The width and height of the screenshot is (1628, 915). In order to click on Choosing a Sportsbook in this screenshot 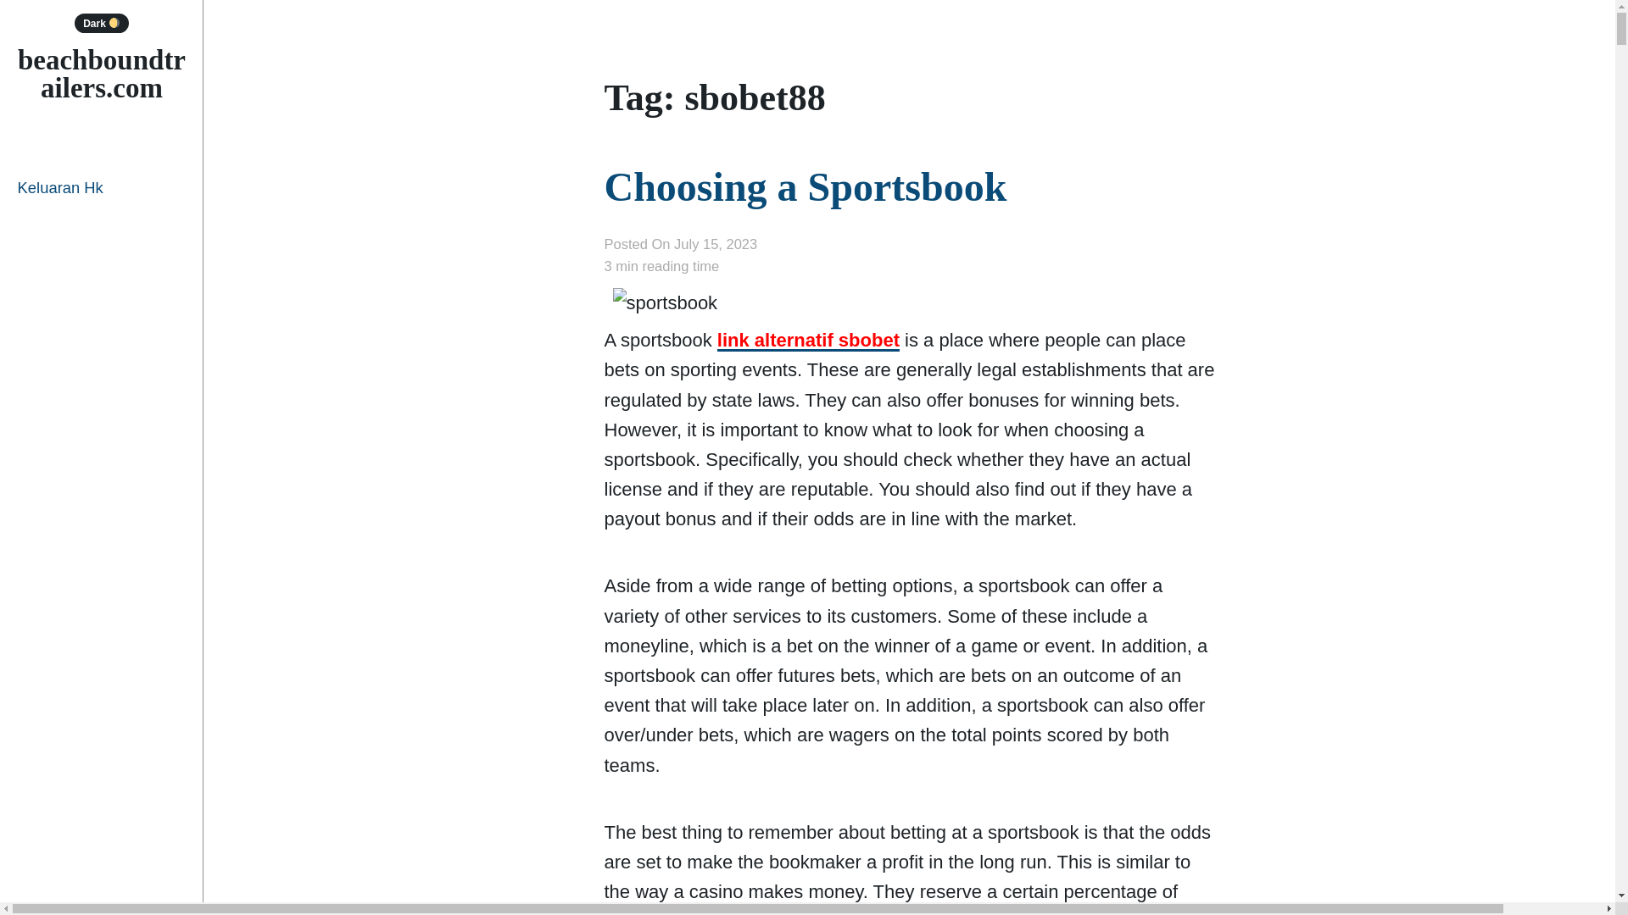, I will do `click(805, 186)`.